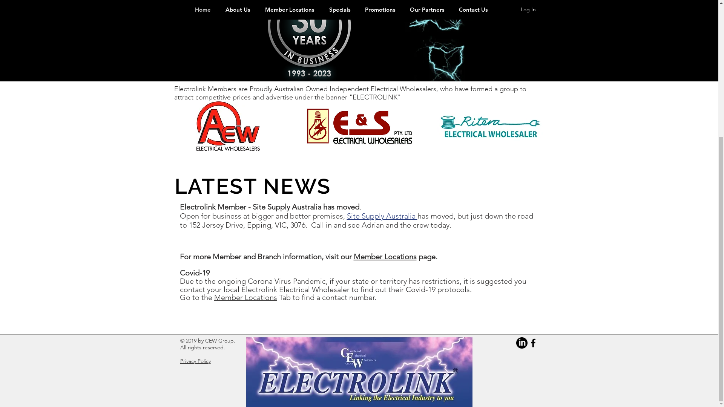 The image size is (724, 407). I want to click on Home, so click(203, 213).